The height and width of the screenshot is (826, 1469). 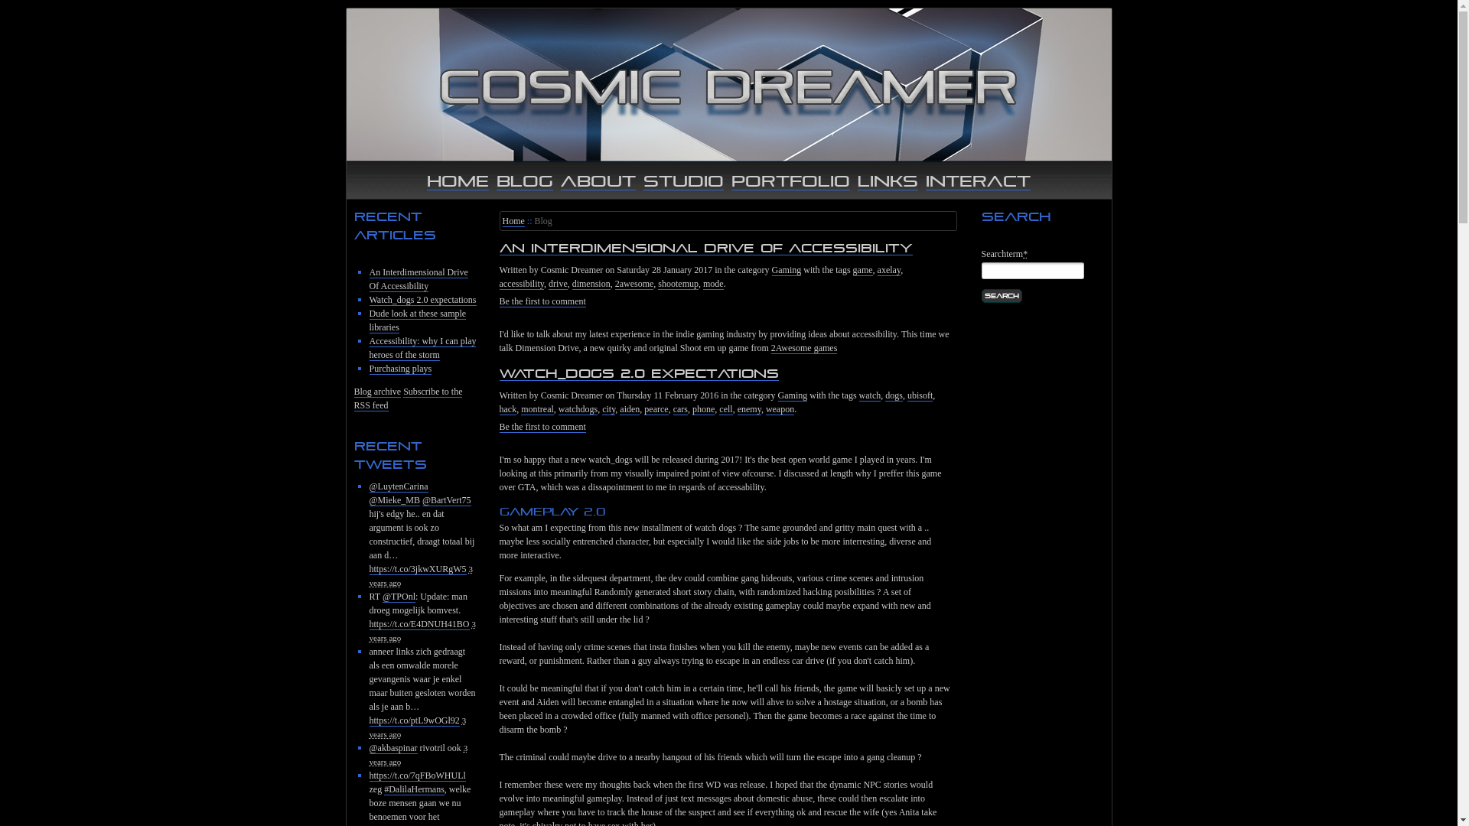 I want to click on city, so click(x=609, y=410).